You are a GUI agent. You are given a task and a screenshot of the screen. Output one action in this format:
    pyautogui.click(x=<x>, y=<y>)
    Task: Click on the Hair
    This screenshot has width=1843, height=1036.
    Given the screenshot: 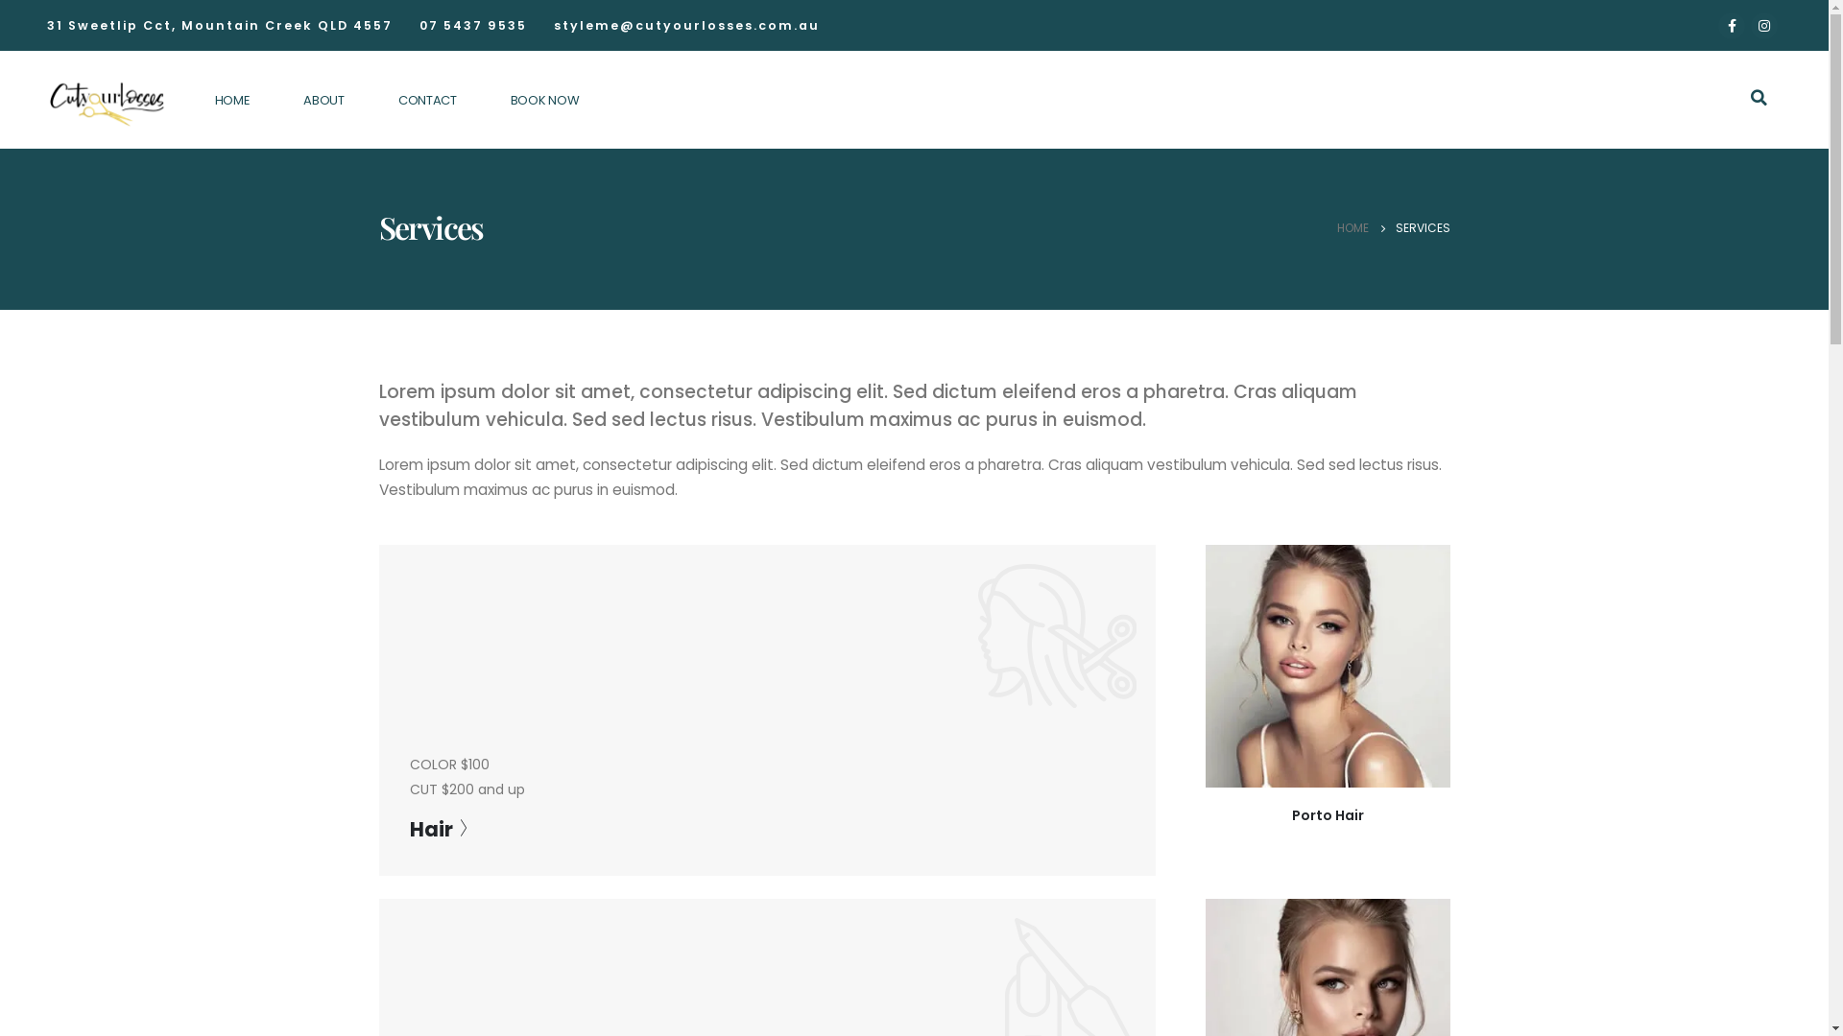 What is the action you would take?
    pyautogui.click(x=438, y=829)
    